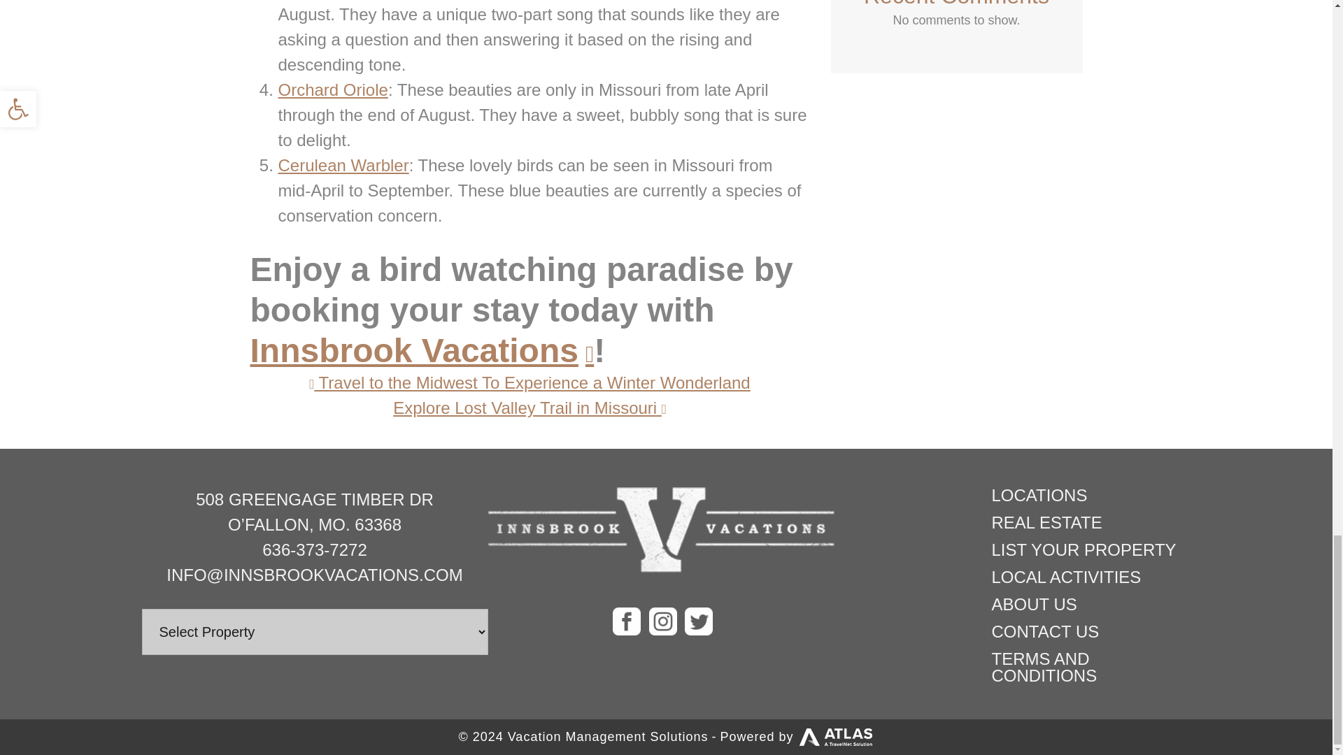 The width and height of the screenshot is (1343, 755). I want to click on Cerulean Warbler, so click(343, 165).